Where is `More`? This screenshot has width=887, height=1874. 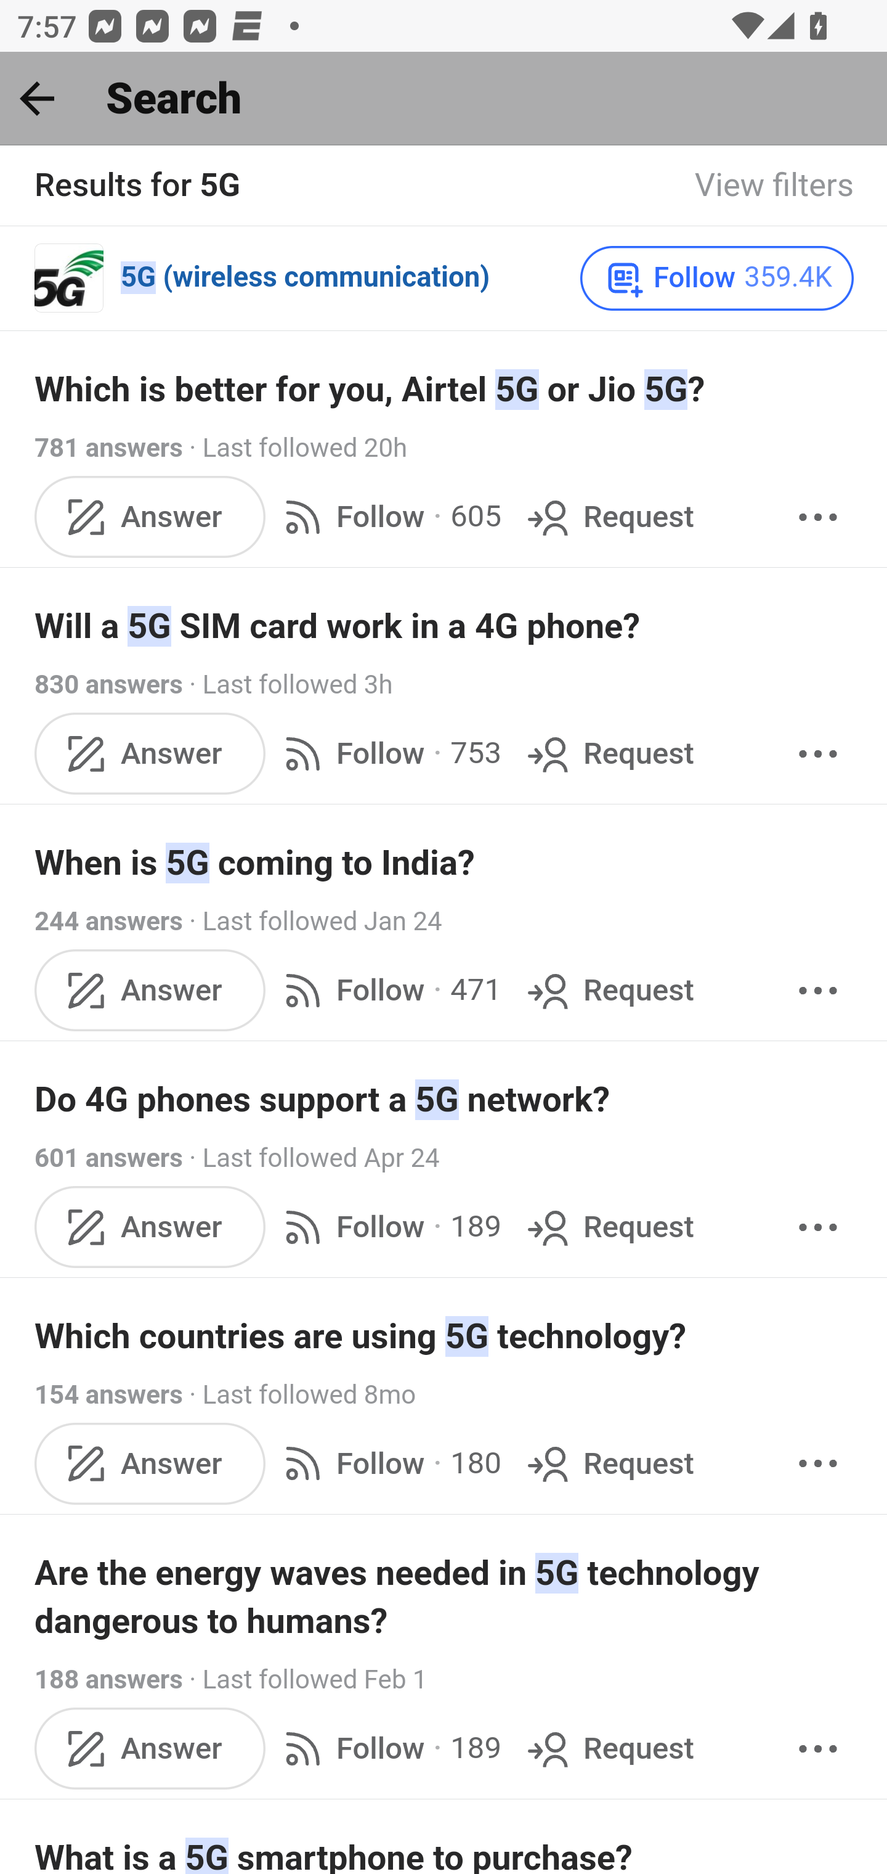 More is located at coordinates (818, 518).